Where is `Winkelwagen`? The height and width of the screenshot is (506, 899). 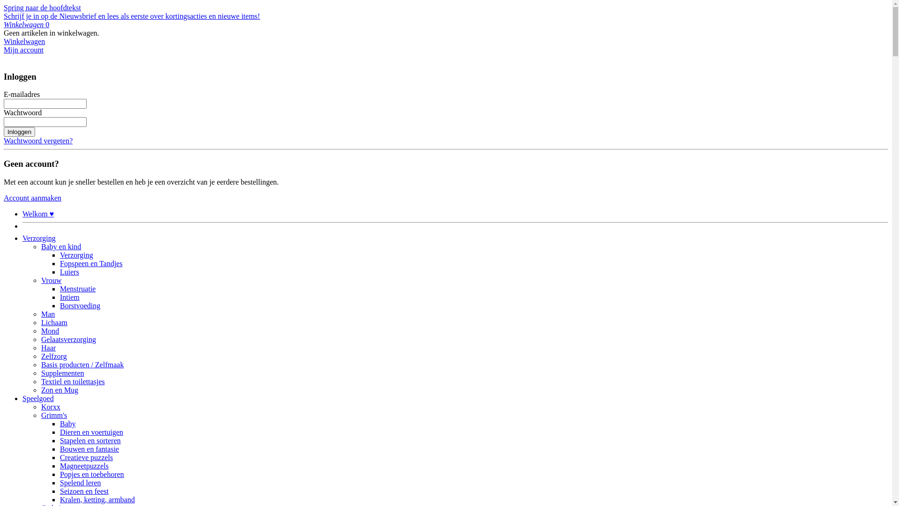
Winkelwagen is located at coordinates (24, 41).